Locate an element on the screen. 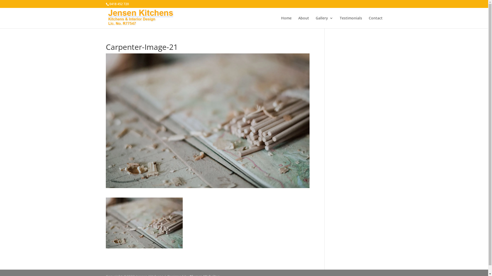 This screenshot has height=276, width=492. Contact is located at coordinates (375, 22).